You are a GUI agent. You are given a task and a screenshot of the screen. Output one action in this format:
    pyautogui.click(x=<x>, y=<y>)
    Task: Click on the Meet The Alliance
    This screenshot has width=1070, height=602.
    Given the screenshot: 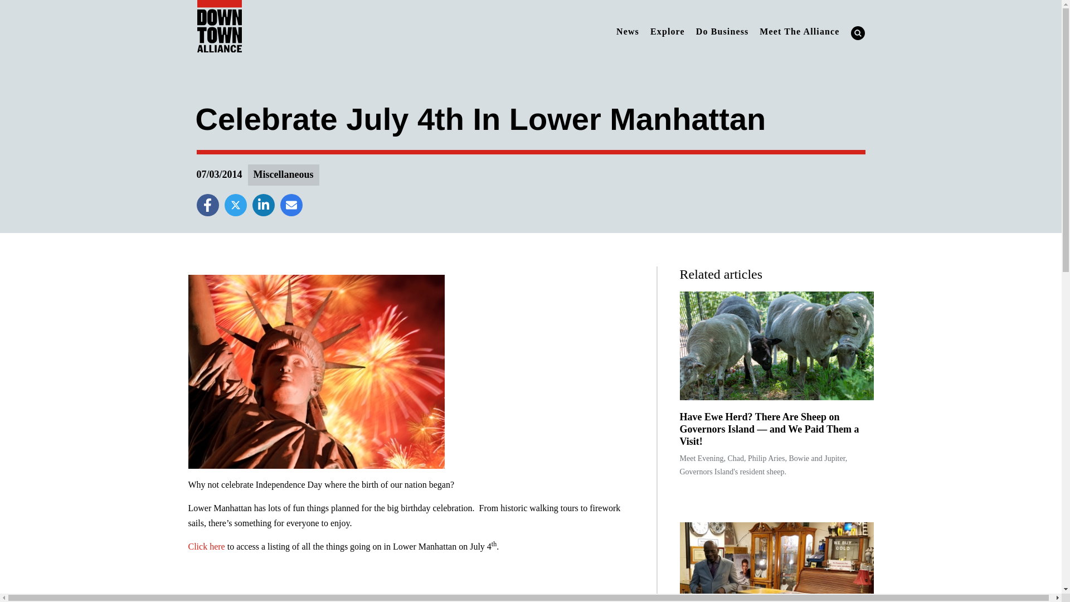 What is the action you would take?
    pyautogui.click(x=799, y=31)
    